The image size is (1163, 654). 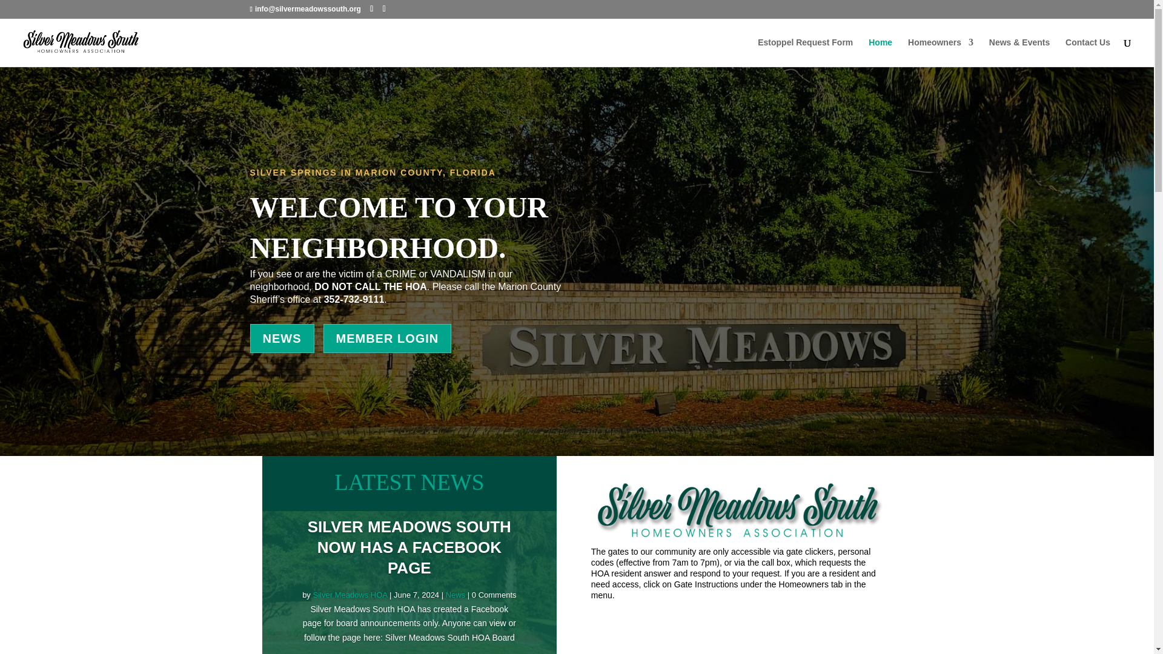 What do you see at coordinates (388, 338) in the screenshot?
I see `MEMBER LOGIN` at bounding box center [388, 338].